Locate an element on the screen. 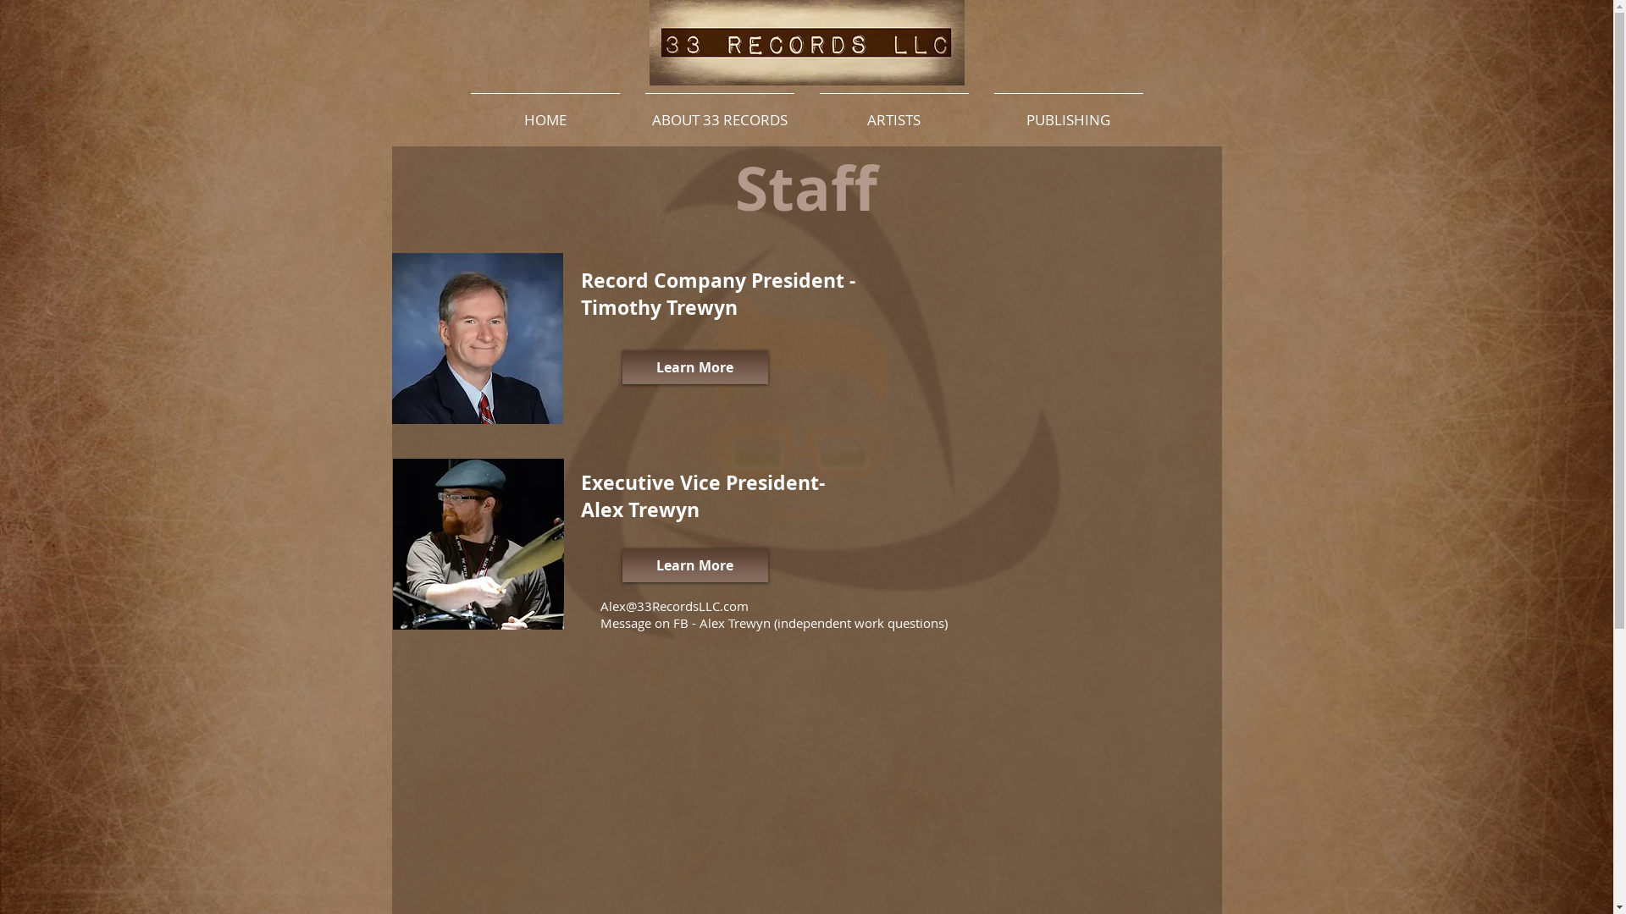 The width and height of the screenshot is (1626, 914). PUBLISHING is located at coordinates (1068, 112).